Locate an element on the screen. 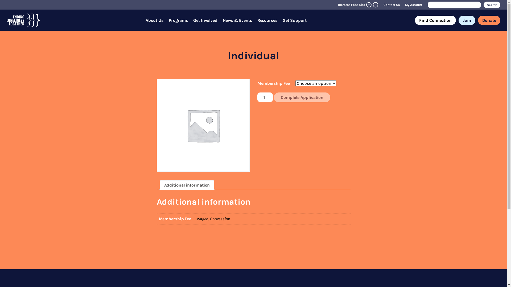 The image size is (511, 287). Donate is located at coordinates (489, 20).